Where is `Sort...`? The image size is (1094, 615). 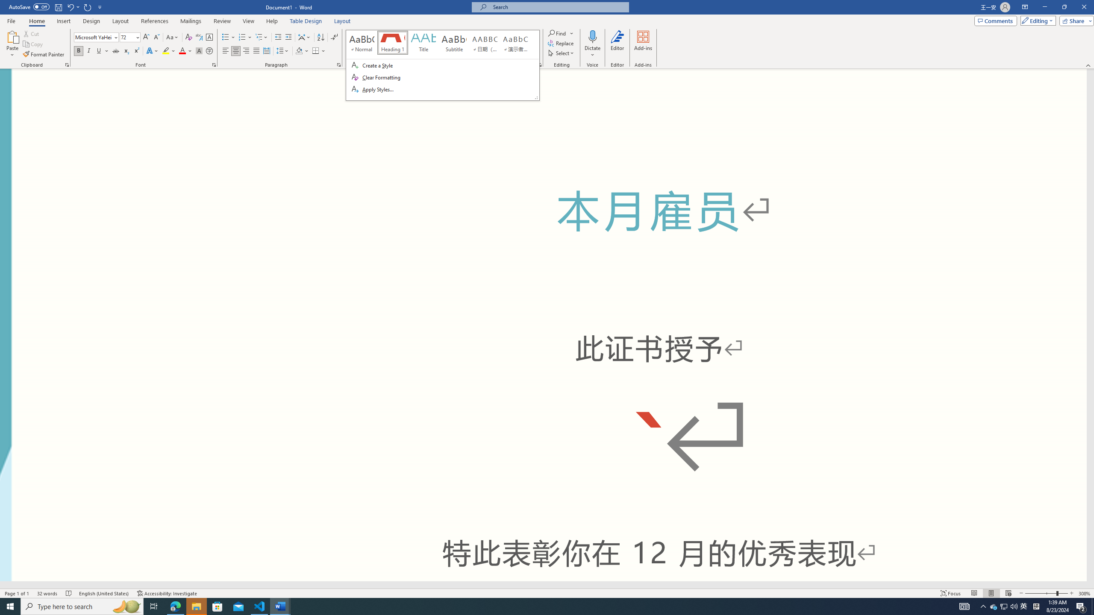 Sort... is located at coordinates (321, 38).